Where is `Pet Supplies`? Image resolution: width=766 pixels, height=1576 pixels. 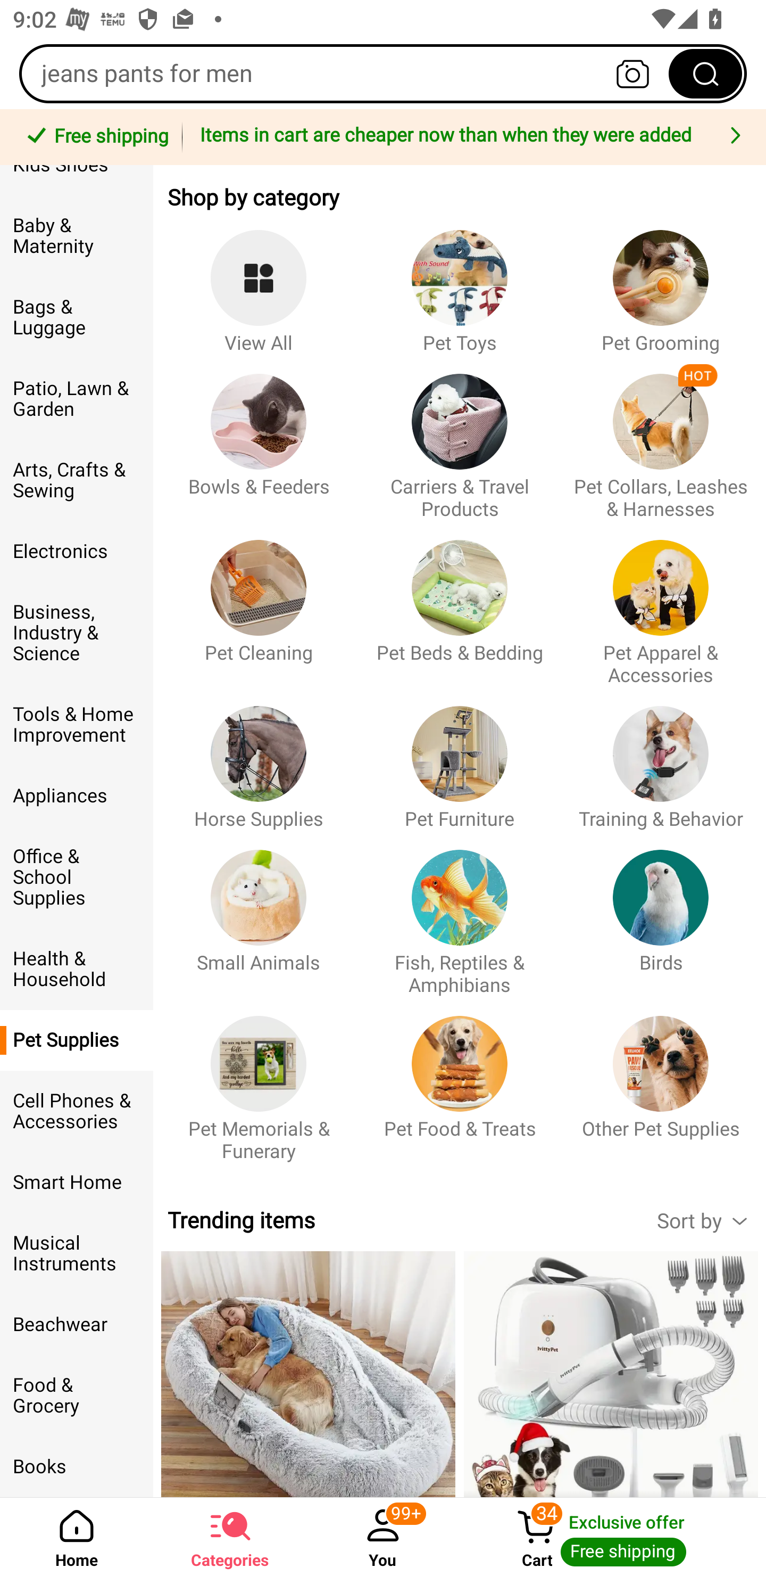
Pet Supplies is located at coordinates (77, 1040).